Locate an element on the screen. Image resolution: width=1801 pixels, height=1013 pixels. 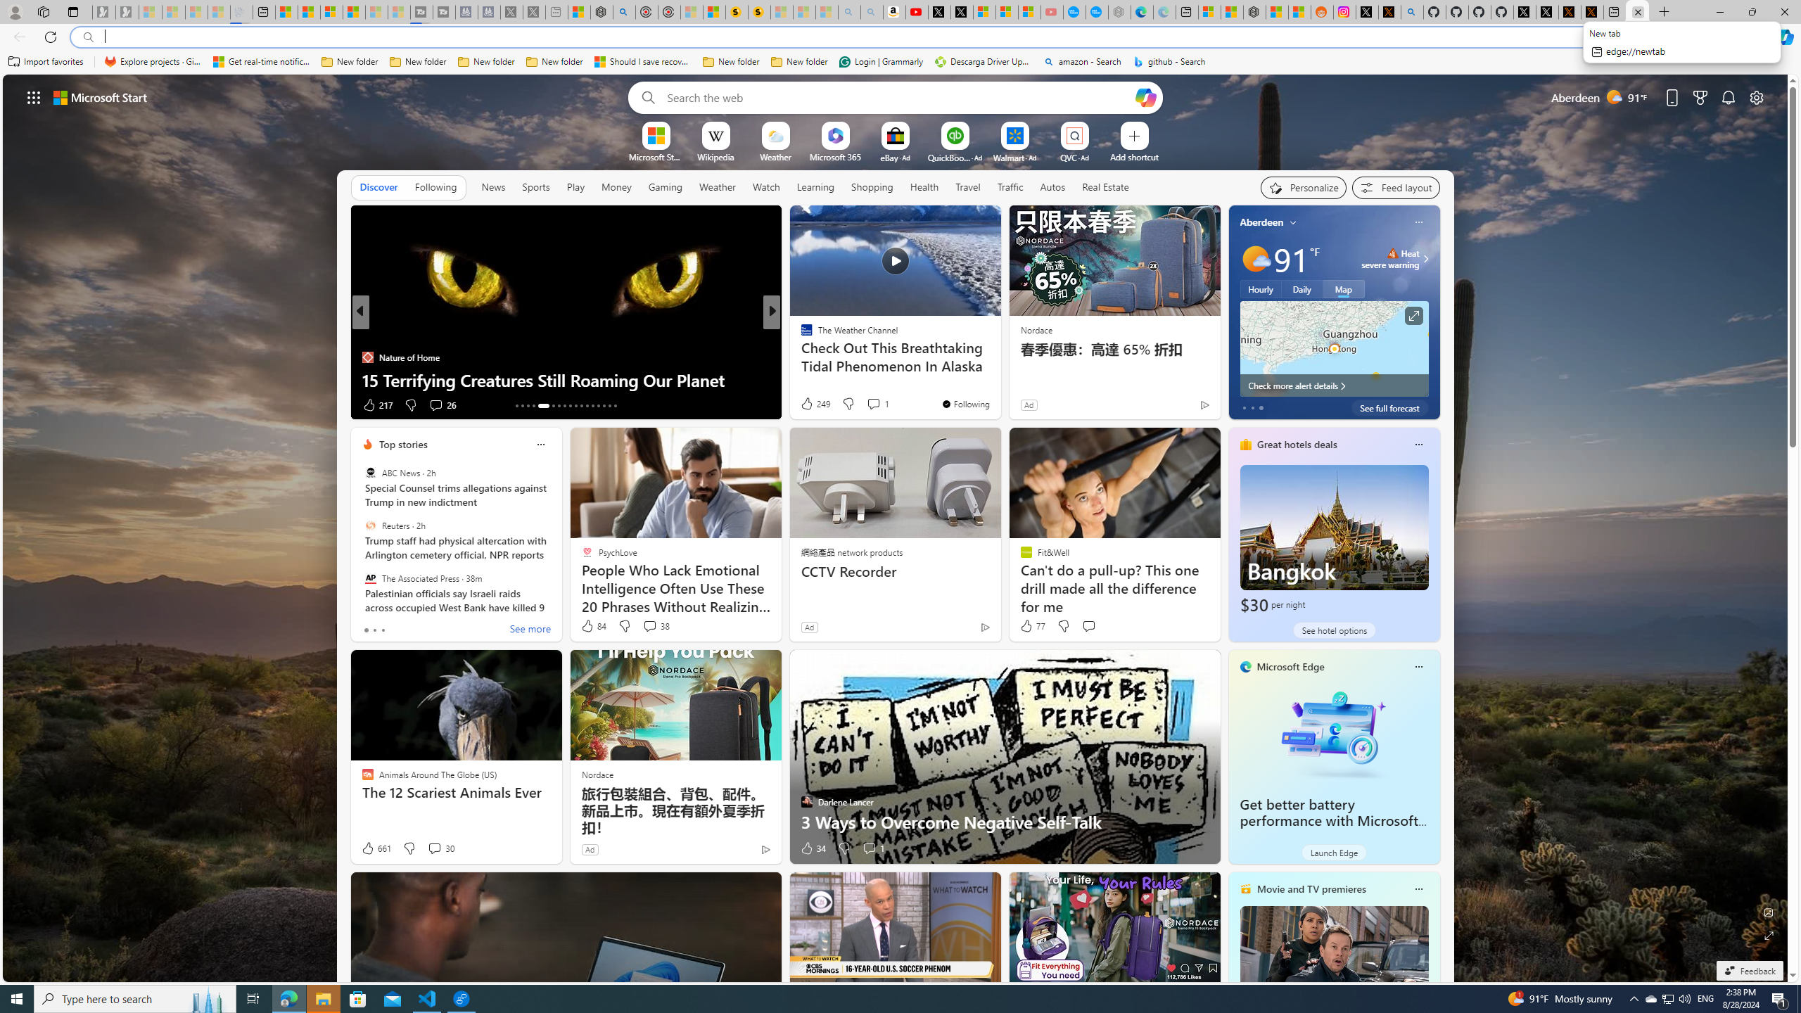
View comments 2 Comment is located at coordinates (863, 405).